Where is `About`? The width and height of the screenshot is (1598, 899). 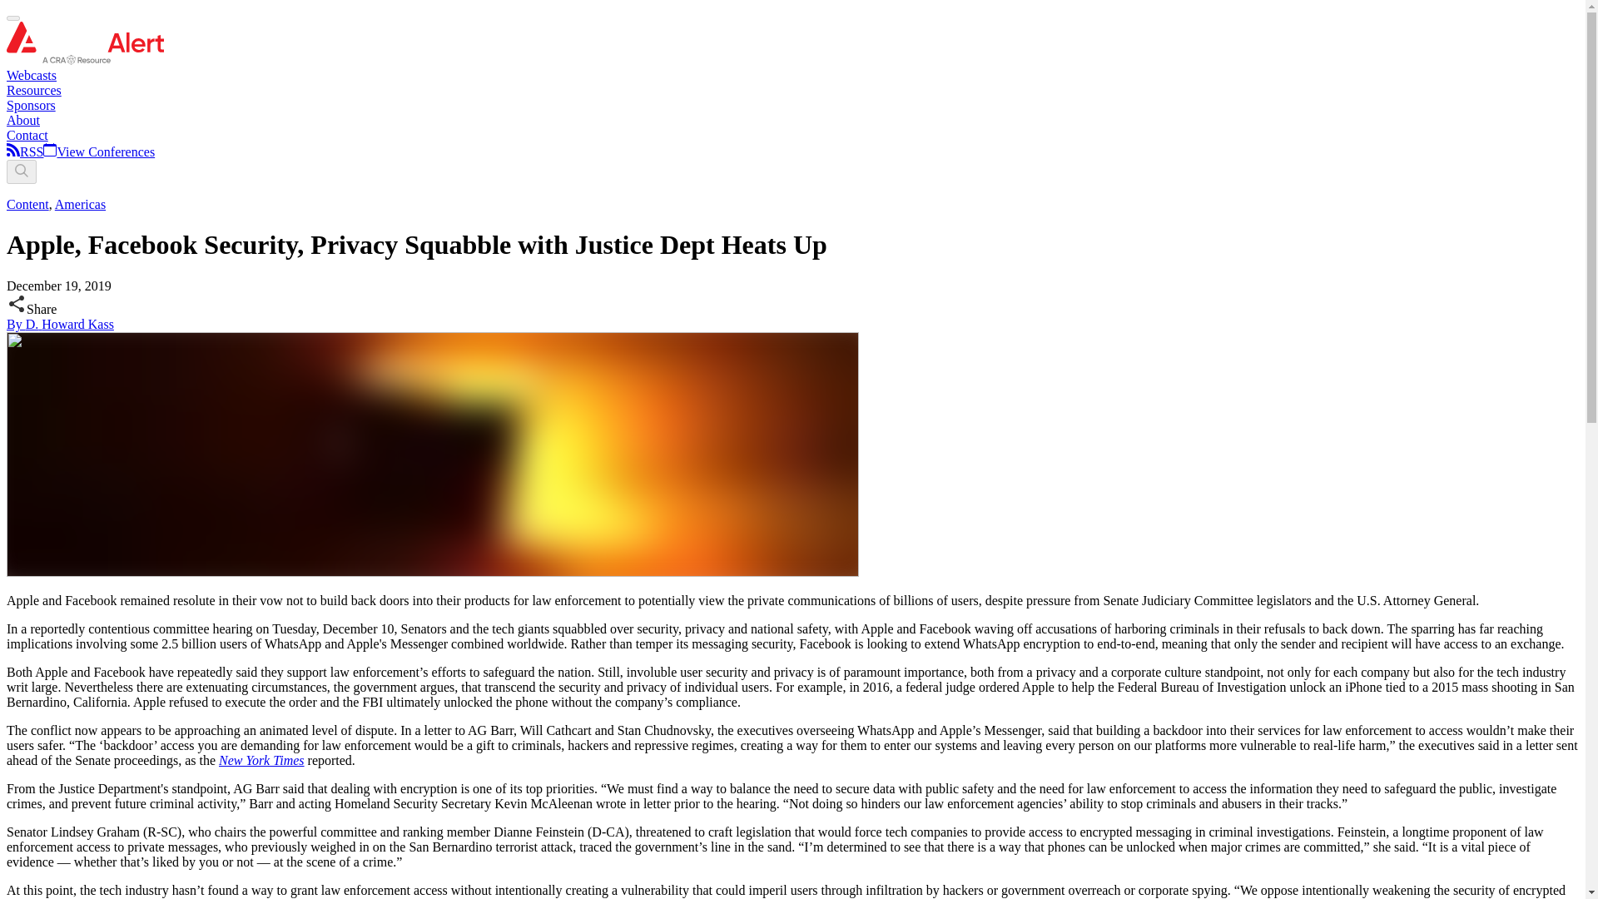
About is located at coordinates (23, 120).